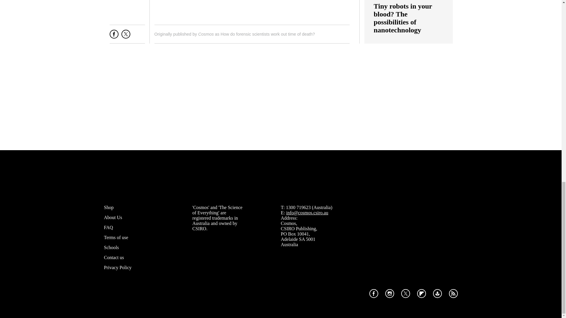 This screenshot has width=566, height=318. Describe the element at coordinates (114, 37) in the screenshot. I see `Share on Facebook` at that location.